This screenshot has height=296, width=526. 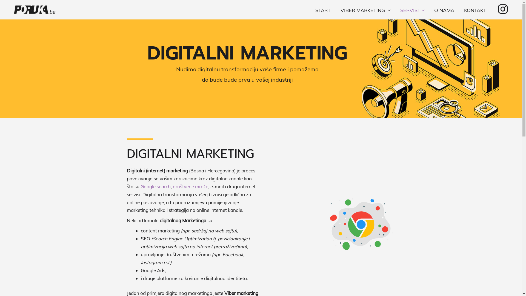 I want to click on p_main_net, so click(x=360, y=224).